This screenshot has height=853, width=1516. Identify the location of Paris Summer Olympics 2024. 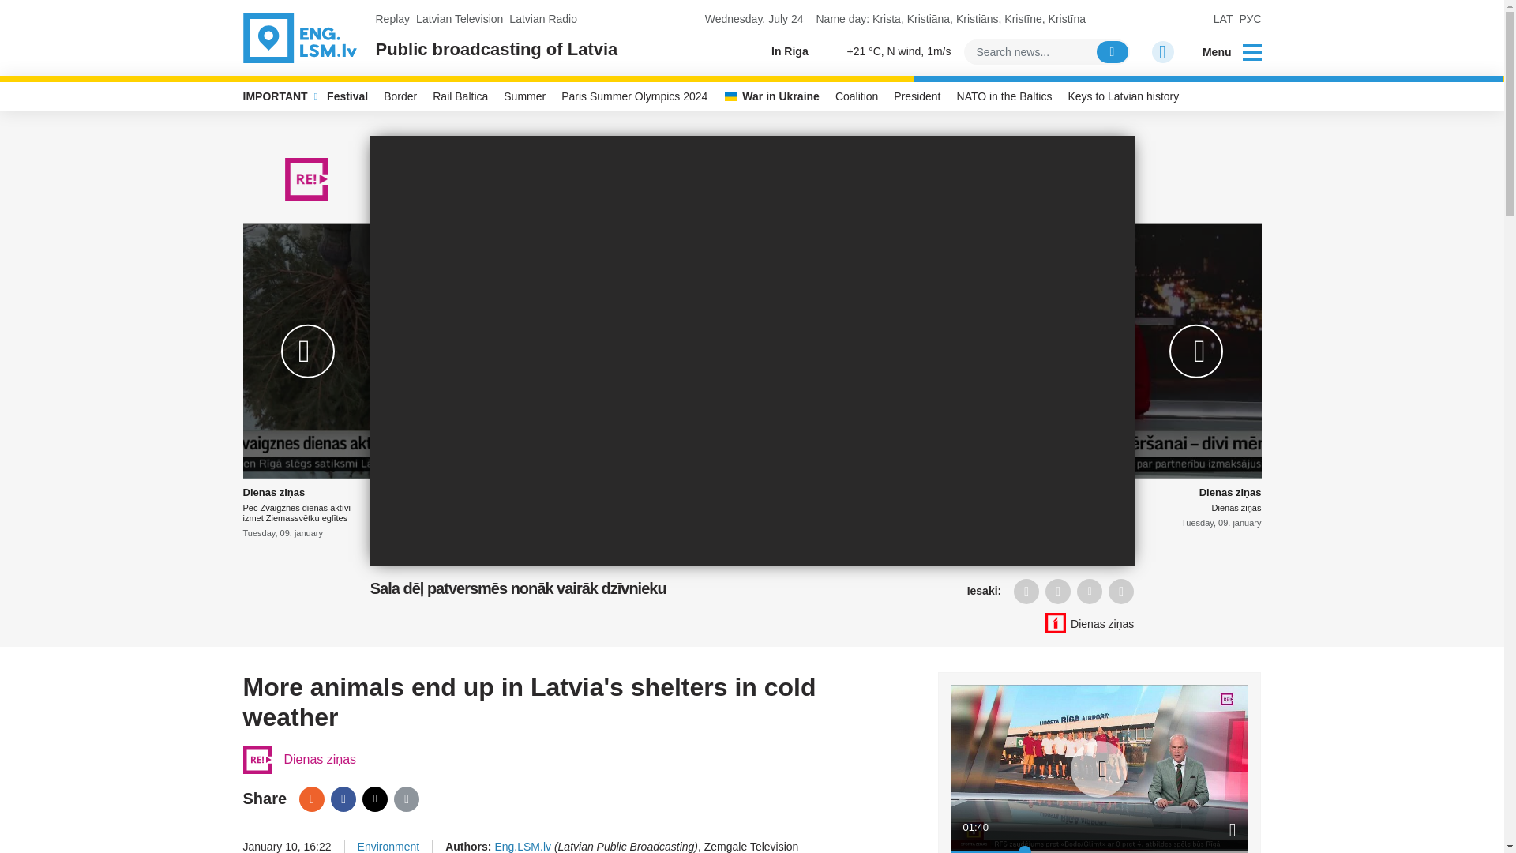
(634, 96).